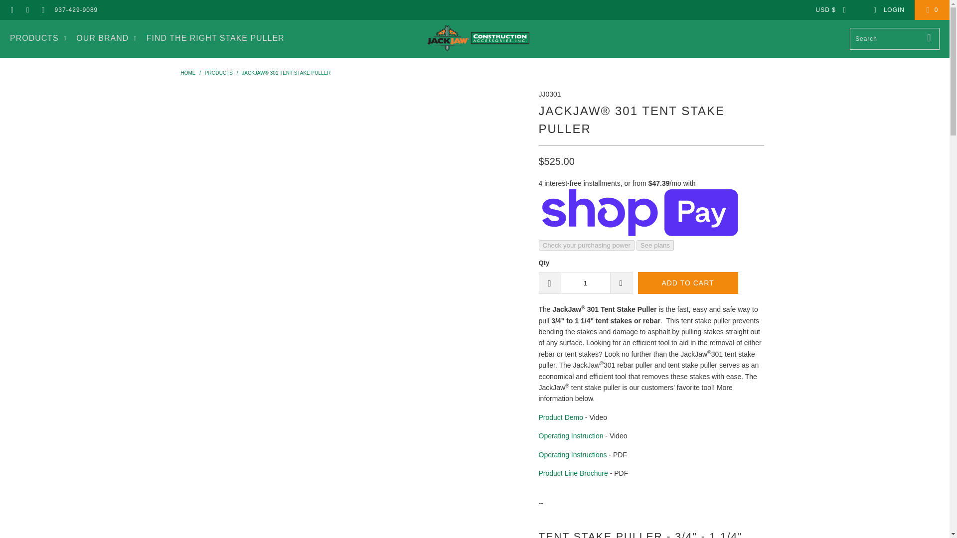 Image resolution: width=957 pixels, height=538 pixels. I want to click on Construction Accessories Inc. on Instagram, so click(42, 10).